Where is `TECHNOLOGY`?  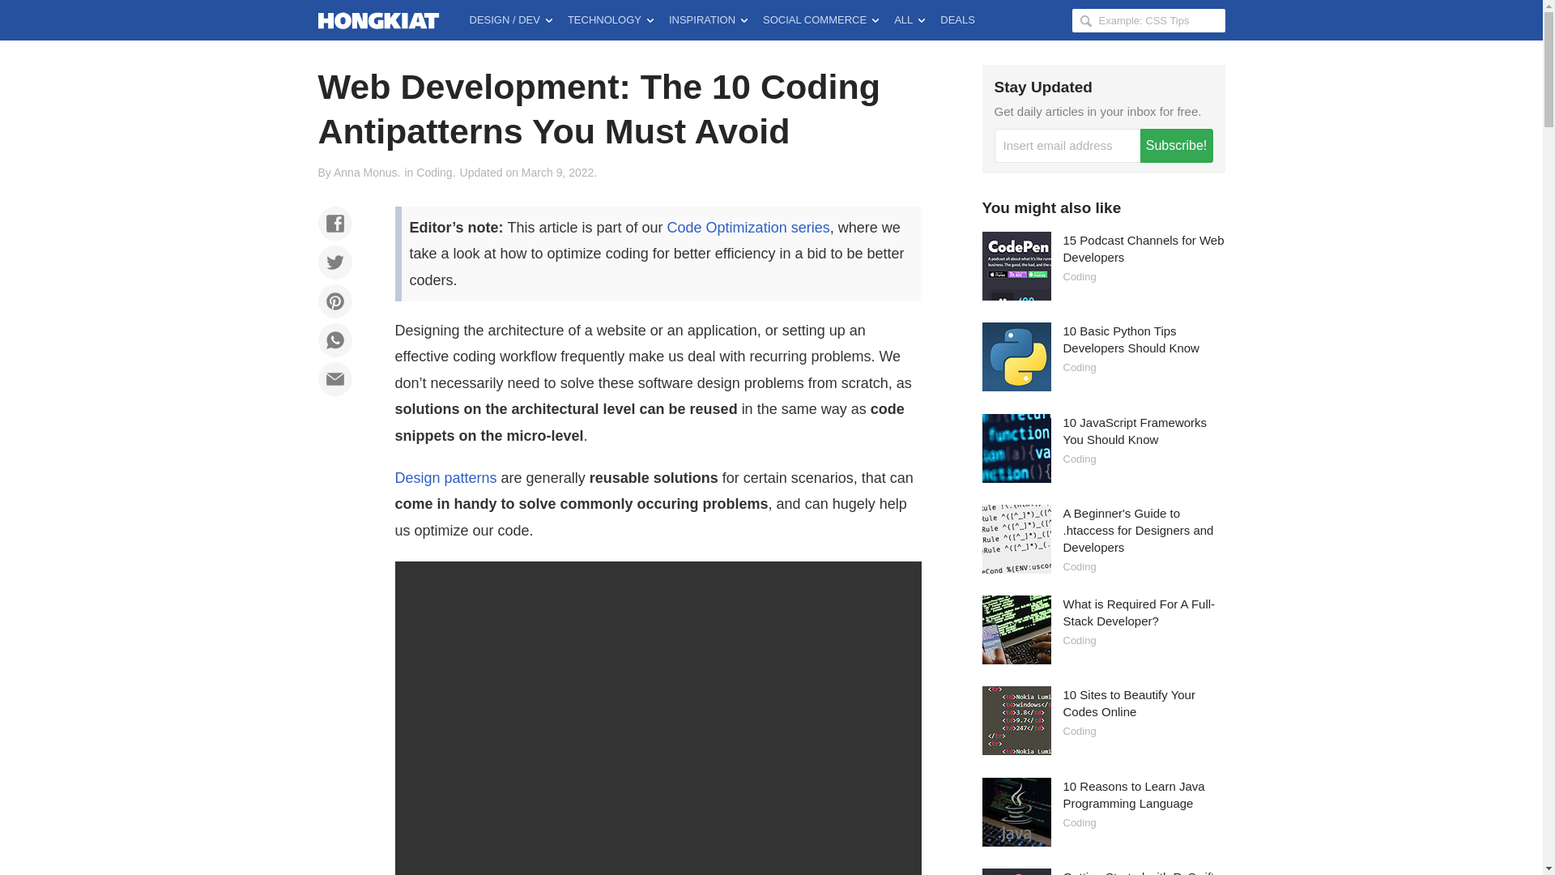
TECHNOLOGY is located at coordinates (611, 19).